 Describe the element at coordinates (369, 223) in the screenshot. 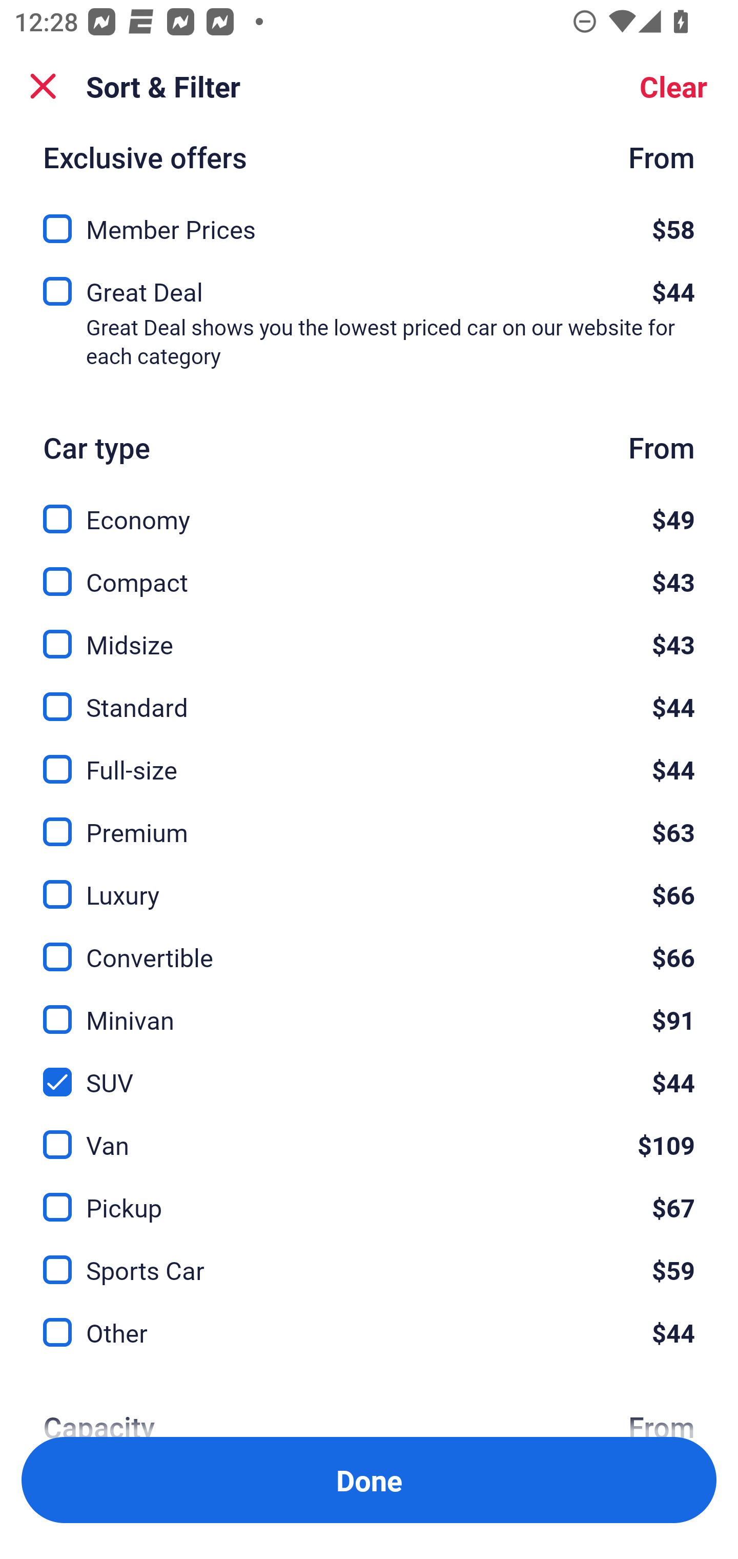

I see `Member Prices, $58 Member Prices $58` at that location.